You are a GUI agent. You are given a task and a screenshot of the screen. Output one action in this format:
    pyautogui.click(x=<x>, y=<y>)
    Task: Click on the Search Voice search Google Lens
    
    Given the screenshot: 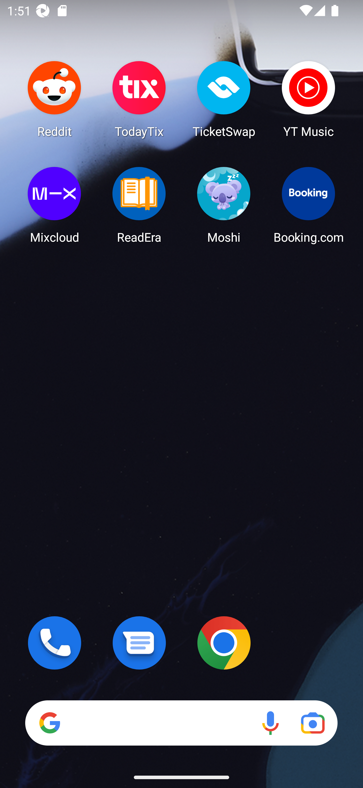 What is the action you would take?
    pyautogui.click(x=181, y=723)
    